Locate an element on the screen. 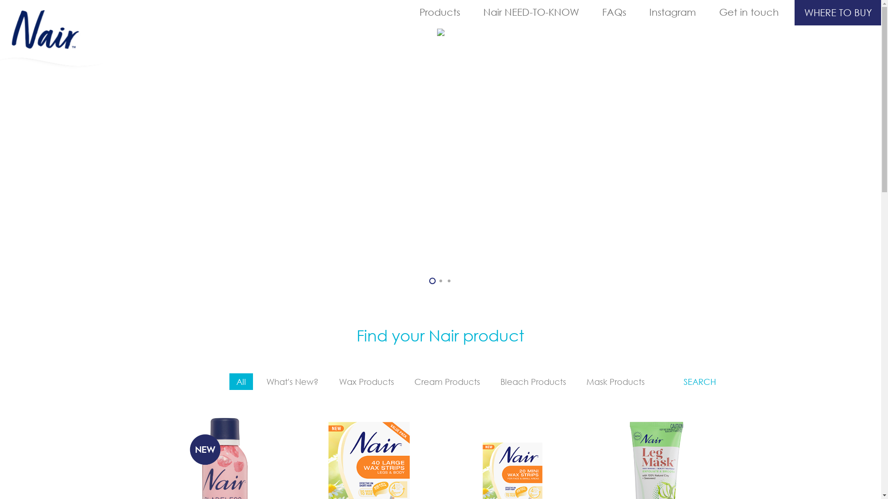 Image resolution: width=888 pixels, height=499 pixels. WHERE TO BUY is located at coordinates (838, 13).